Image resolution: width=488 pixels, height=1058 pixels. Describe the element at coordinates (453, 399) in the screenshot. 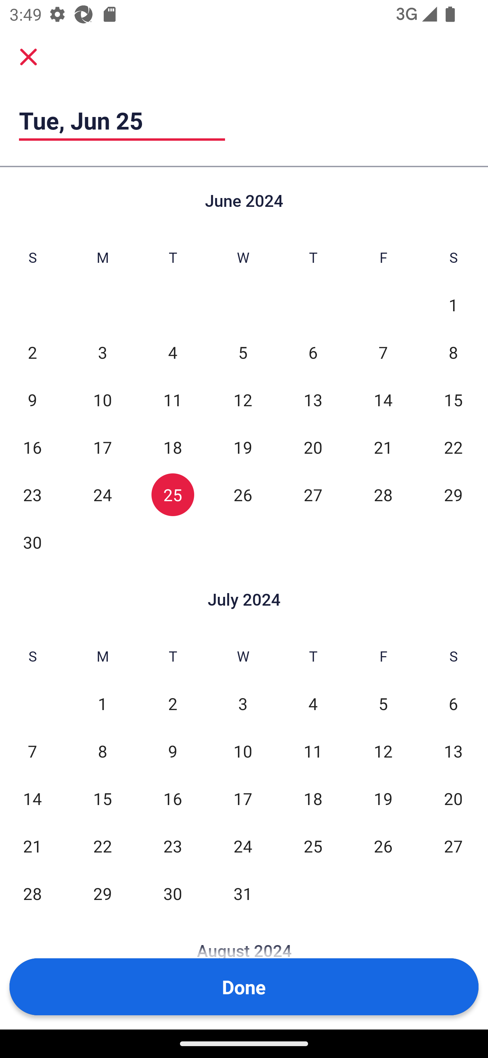

I see `15 Sat, Jun 15, Not Selected` at that location.